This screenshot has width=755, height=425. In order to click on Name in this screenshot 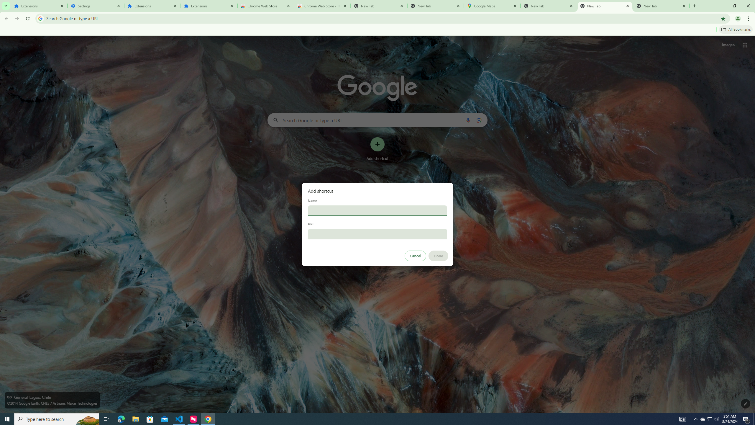, I will do `click(377, 210)`.